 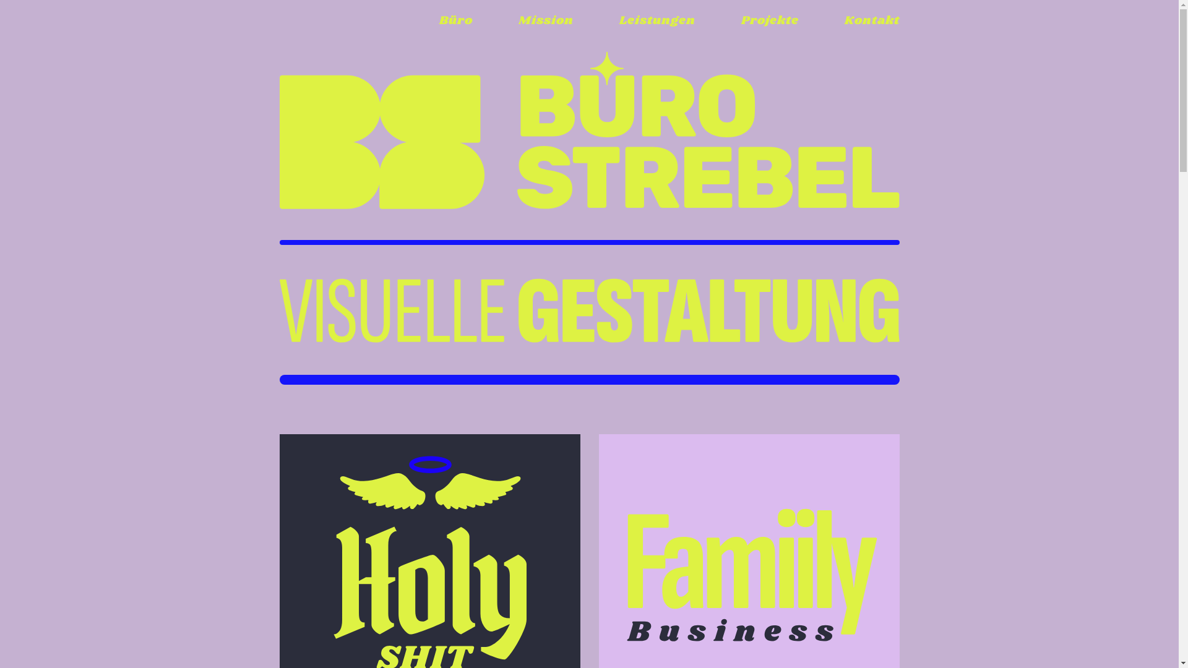 I want to click on Mission, so click(x=546, y=21).